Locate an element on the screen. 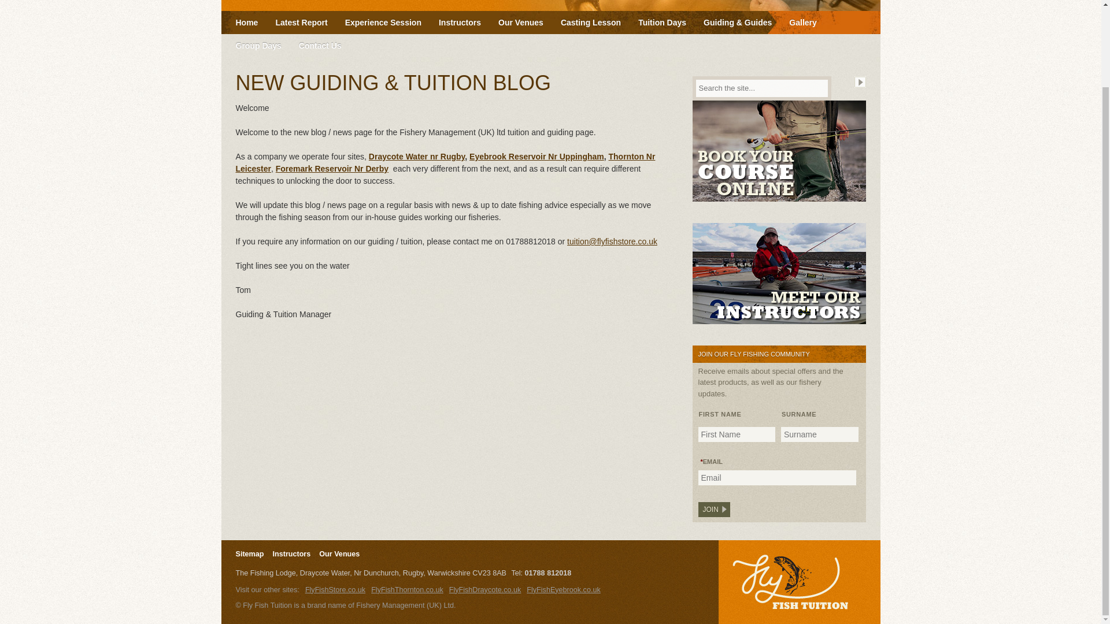  Our Venues is located at coordinates (520, 23).